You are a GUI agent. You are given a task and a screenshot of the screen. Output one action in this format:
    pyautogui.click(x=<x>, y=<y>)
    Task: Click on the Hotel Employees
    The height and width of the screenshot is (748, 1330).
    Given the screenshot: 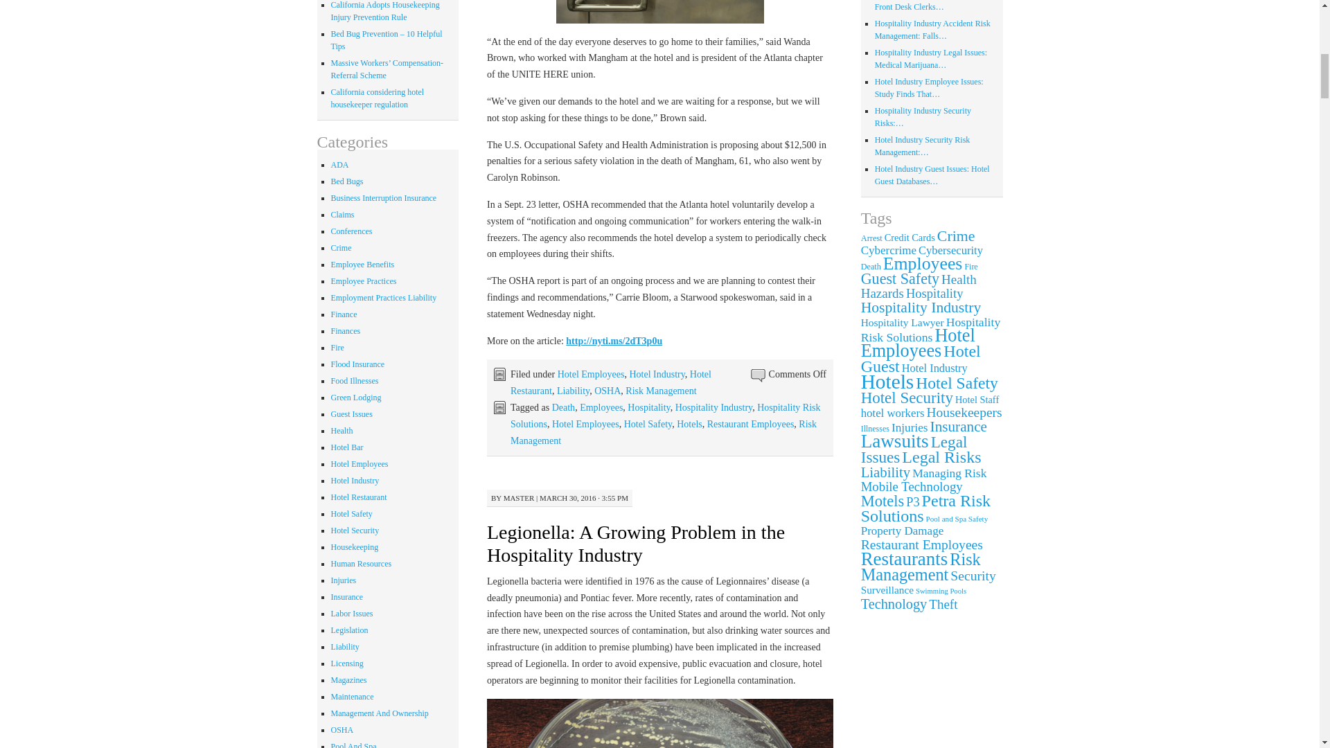 What is the action you would take?
    pyautogui.click(x=585, y=424)
    